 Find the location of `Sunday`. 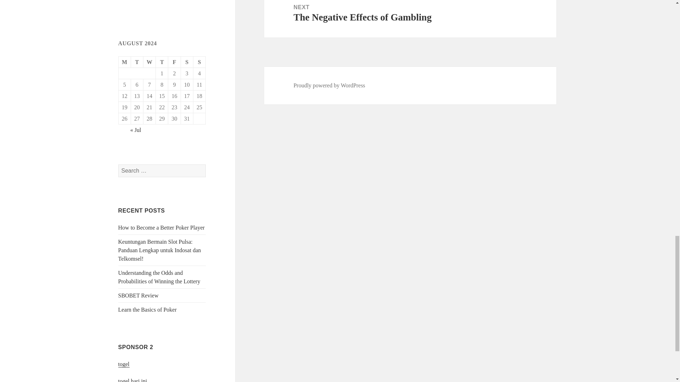

Sunday is located at coordinates (199, 62).